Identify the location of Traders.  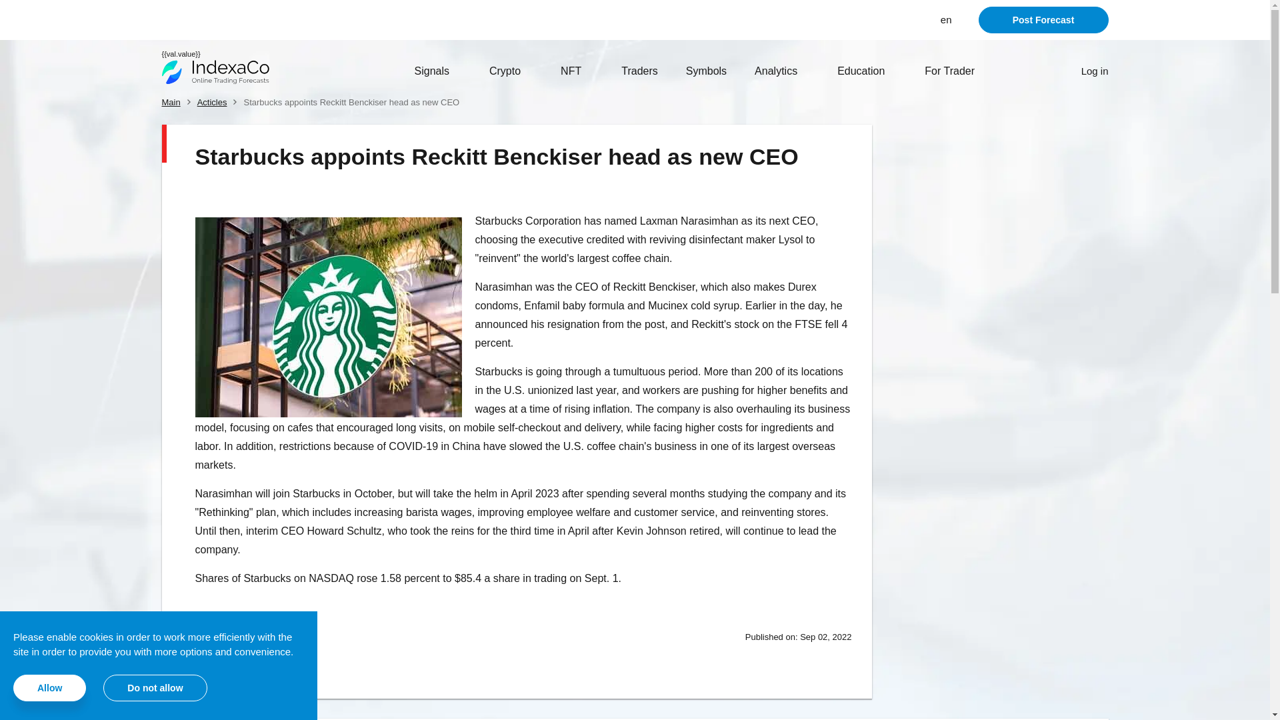
(639, 71).